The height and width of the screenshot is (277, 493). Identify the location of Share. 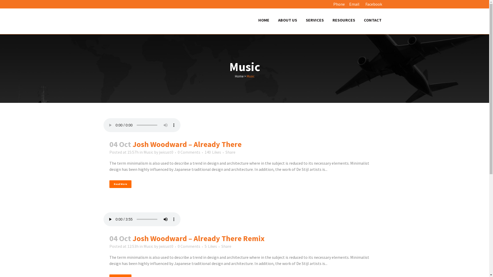
(231, 152).